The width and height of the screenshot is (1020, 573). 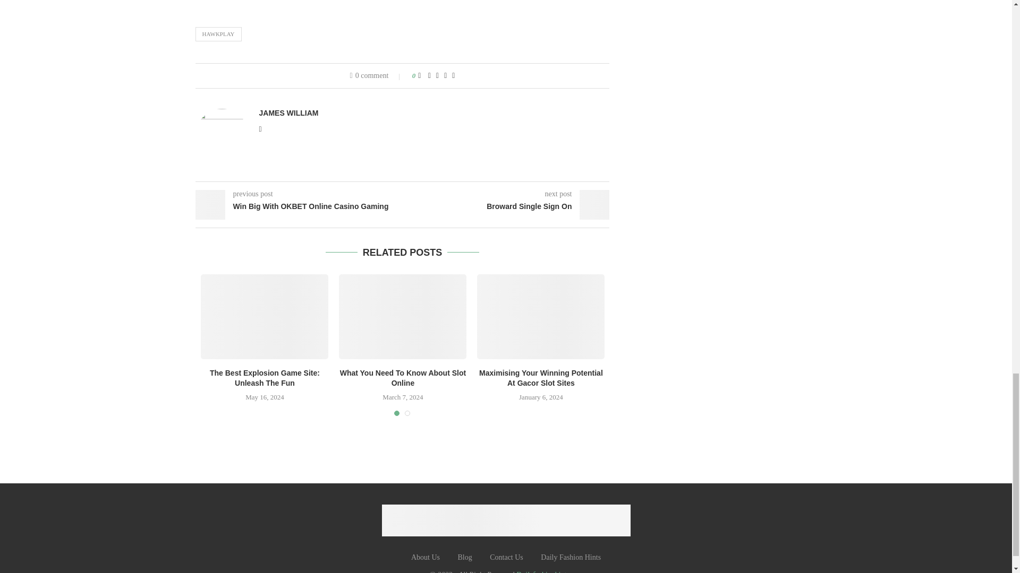 What do you see at coordinates (265, 317) in the screenshot?
I see `The Best Explosion Game Site: Unleash The Fun` at bounding box center [265, 317].